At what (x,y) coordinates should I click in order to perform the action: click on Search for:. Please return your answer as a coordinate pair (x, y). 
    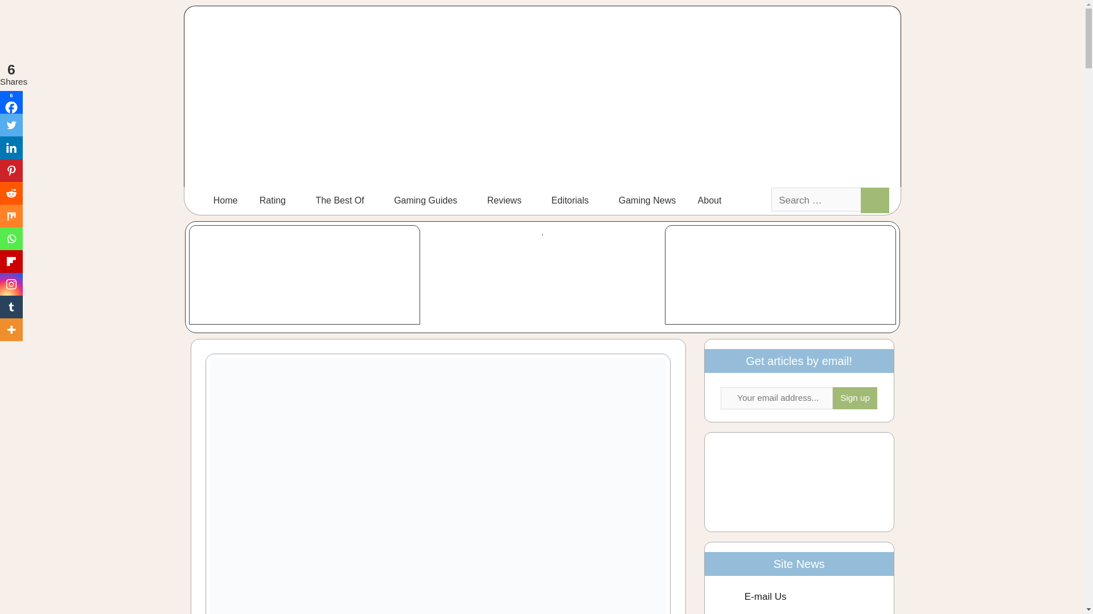
    Looking at the image, I should click on (816, 199).